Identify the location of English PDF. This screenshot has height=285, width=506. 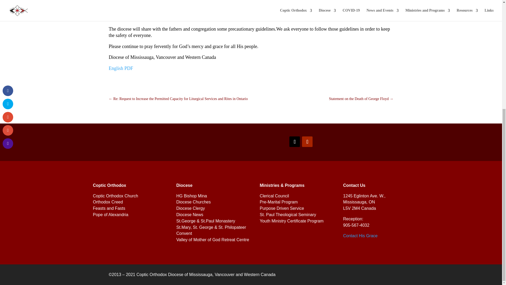
(121, 68).